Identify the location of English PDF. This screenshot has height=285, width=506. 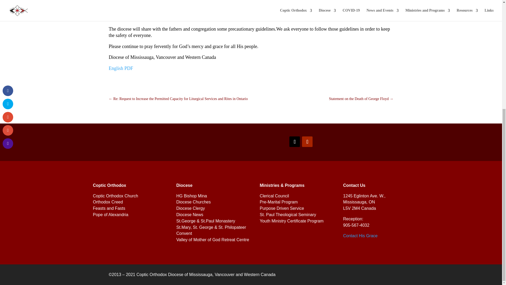
(121, 68).